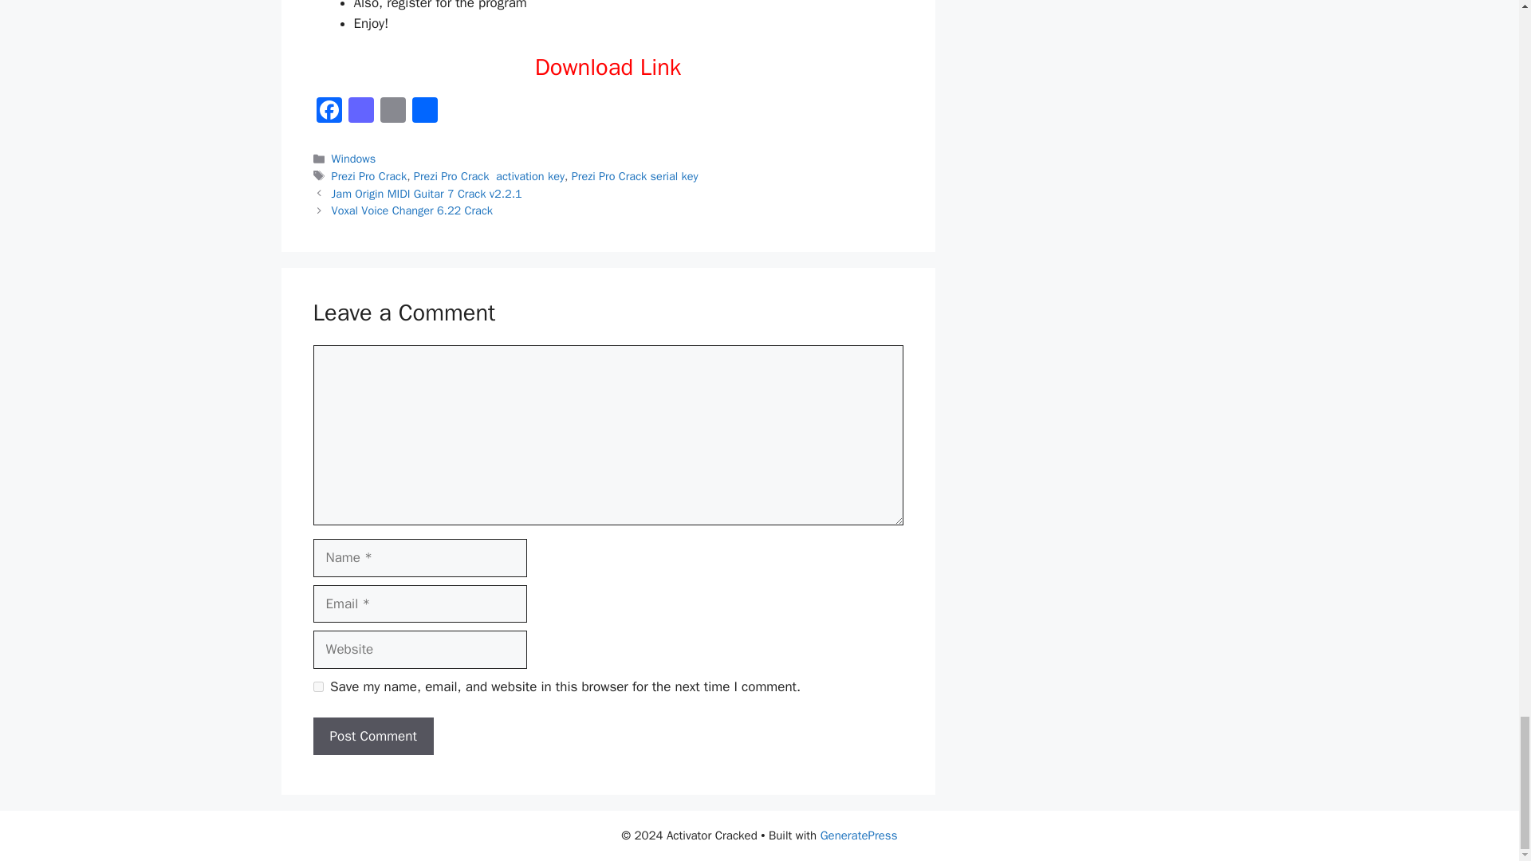  What do you see at coordinates (372, 737) in the screenshot?
I see `Post Comment` at bounding box center [372, 737].